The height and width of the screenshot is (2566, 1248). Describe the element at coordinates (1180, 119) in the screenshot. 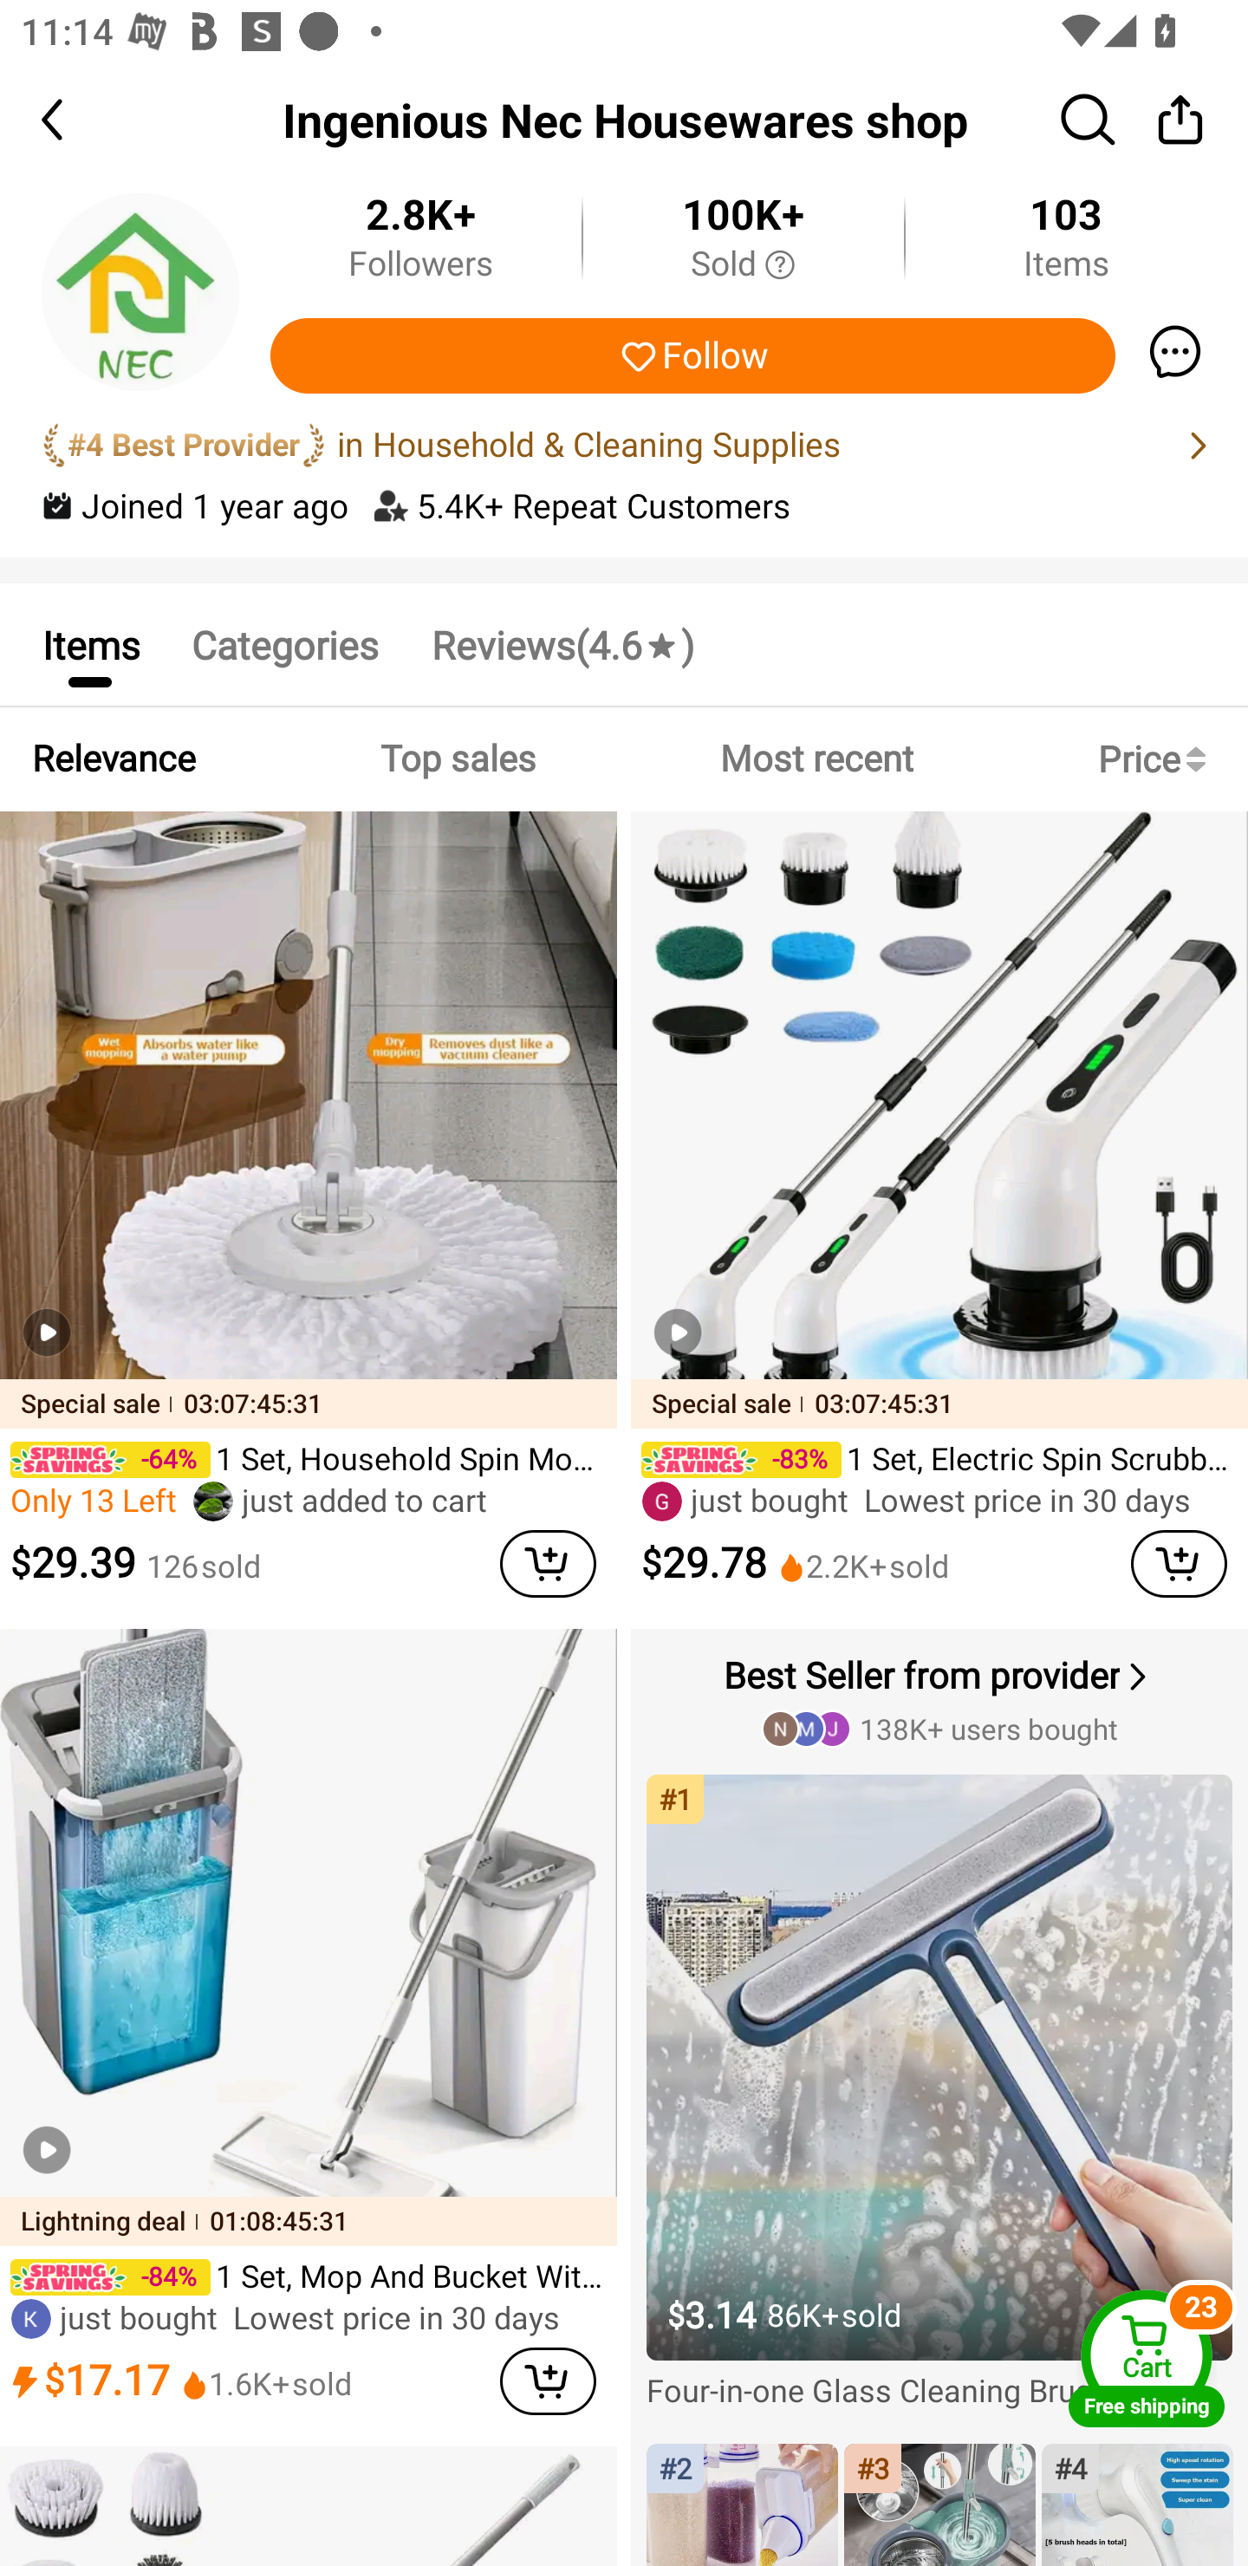

I see `share` at that location.